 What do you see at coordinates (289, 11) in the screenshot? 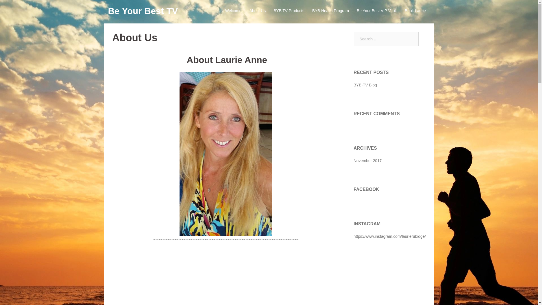
I see `BYB TV Products` at bounding box center [289, 11].